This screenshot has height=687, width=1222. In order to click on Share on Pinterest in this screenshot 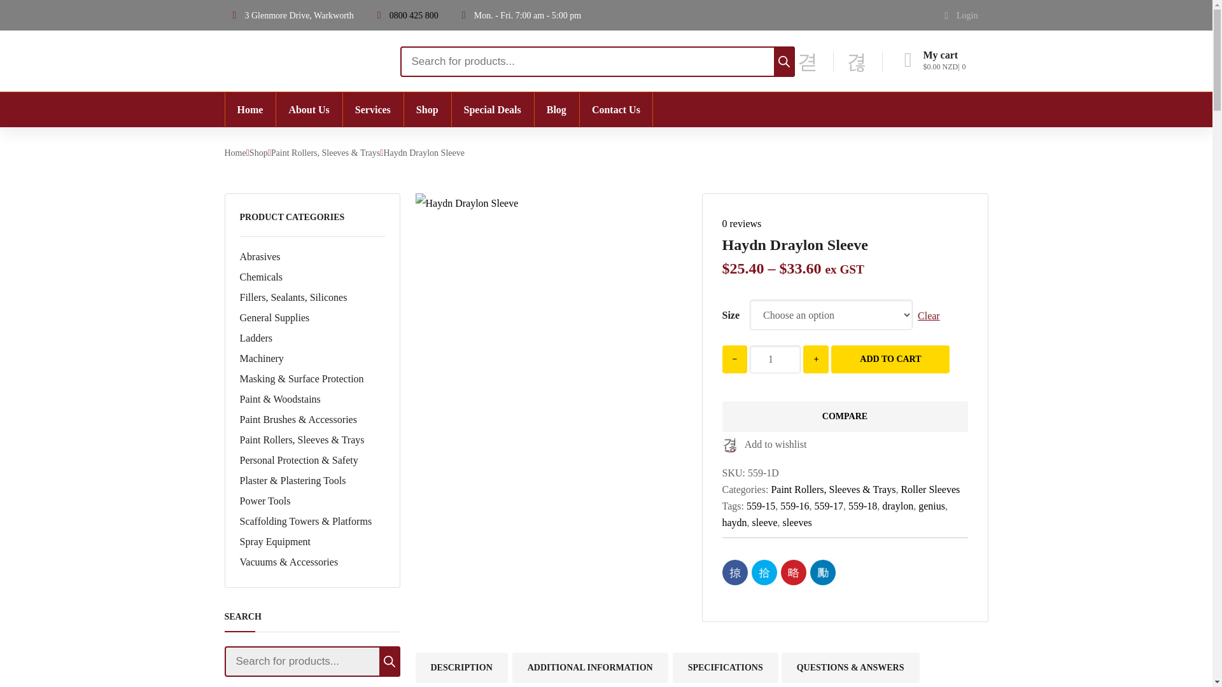, I will do `click(793, 572)`.